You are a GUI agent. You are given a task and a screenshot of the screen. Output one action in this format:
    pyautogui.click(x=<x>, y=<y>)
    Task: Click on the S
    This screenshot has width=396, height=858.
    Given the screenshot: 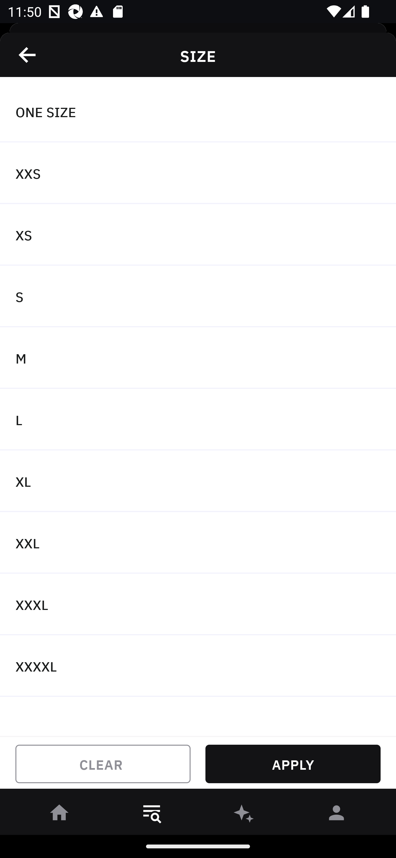 What is the action you would take?
    pyautogui.click(x=198, y=296)
    